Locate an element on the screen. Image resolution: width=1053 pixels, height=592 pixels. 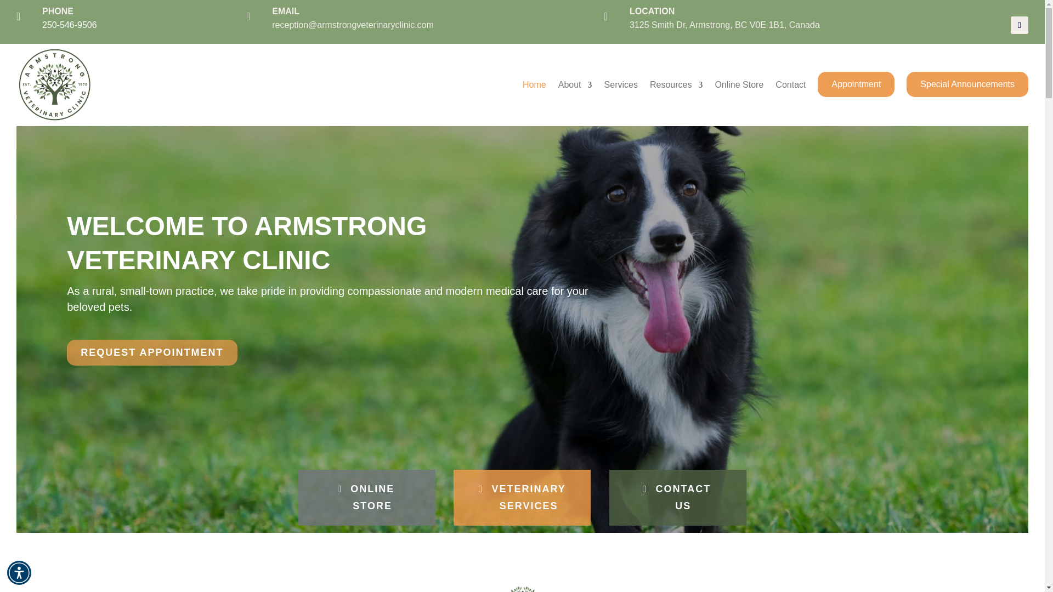
Follow on Facebook is located at coordinates (1020, 25).